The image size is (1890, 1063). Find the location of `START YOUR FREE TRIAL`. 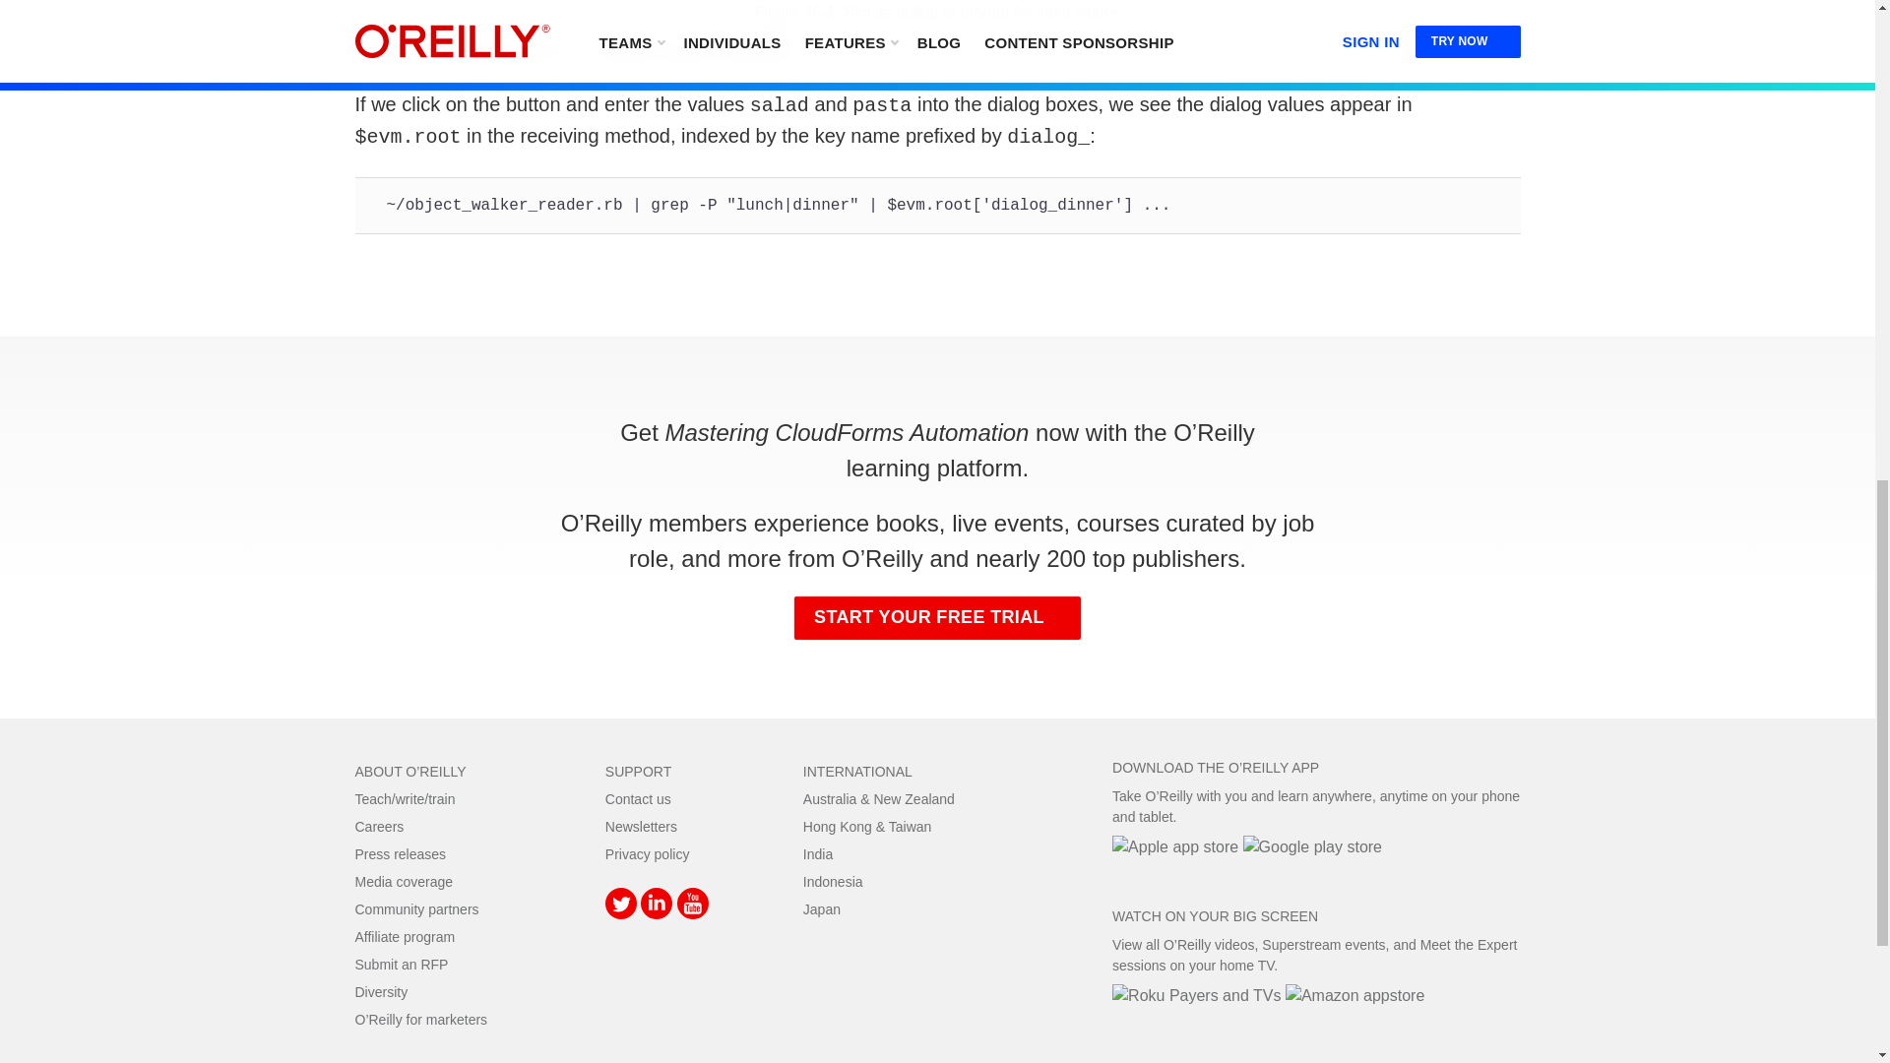

START YOUR FREE TRIAL is located at coordinates (937, 618).